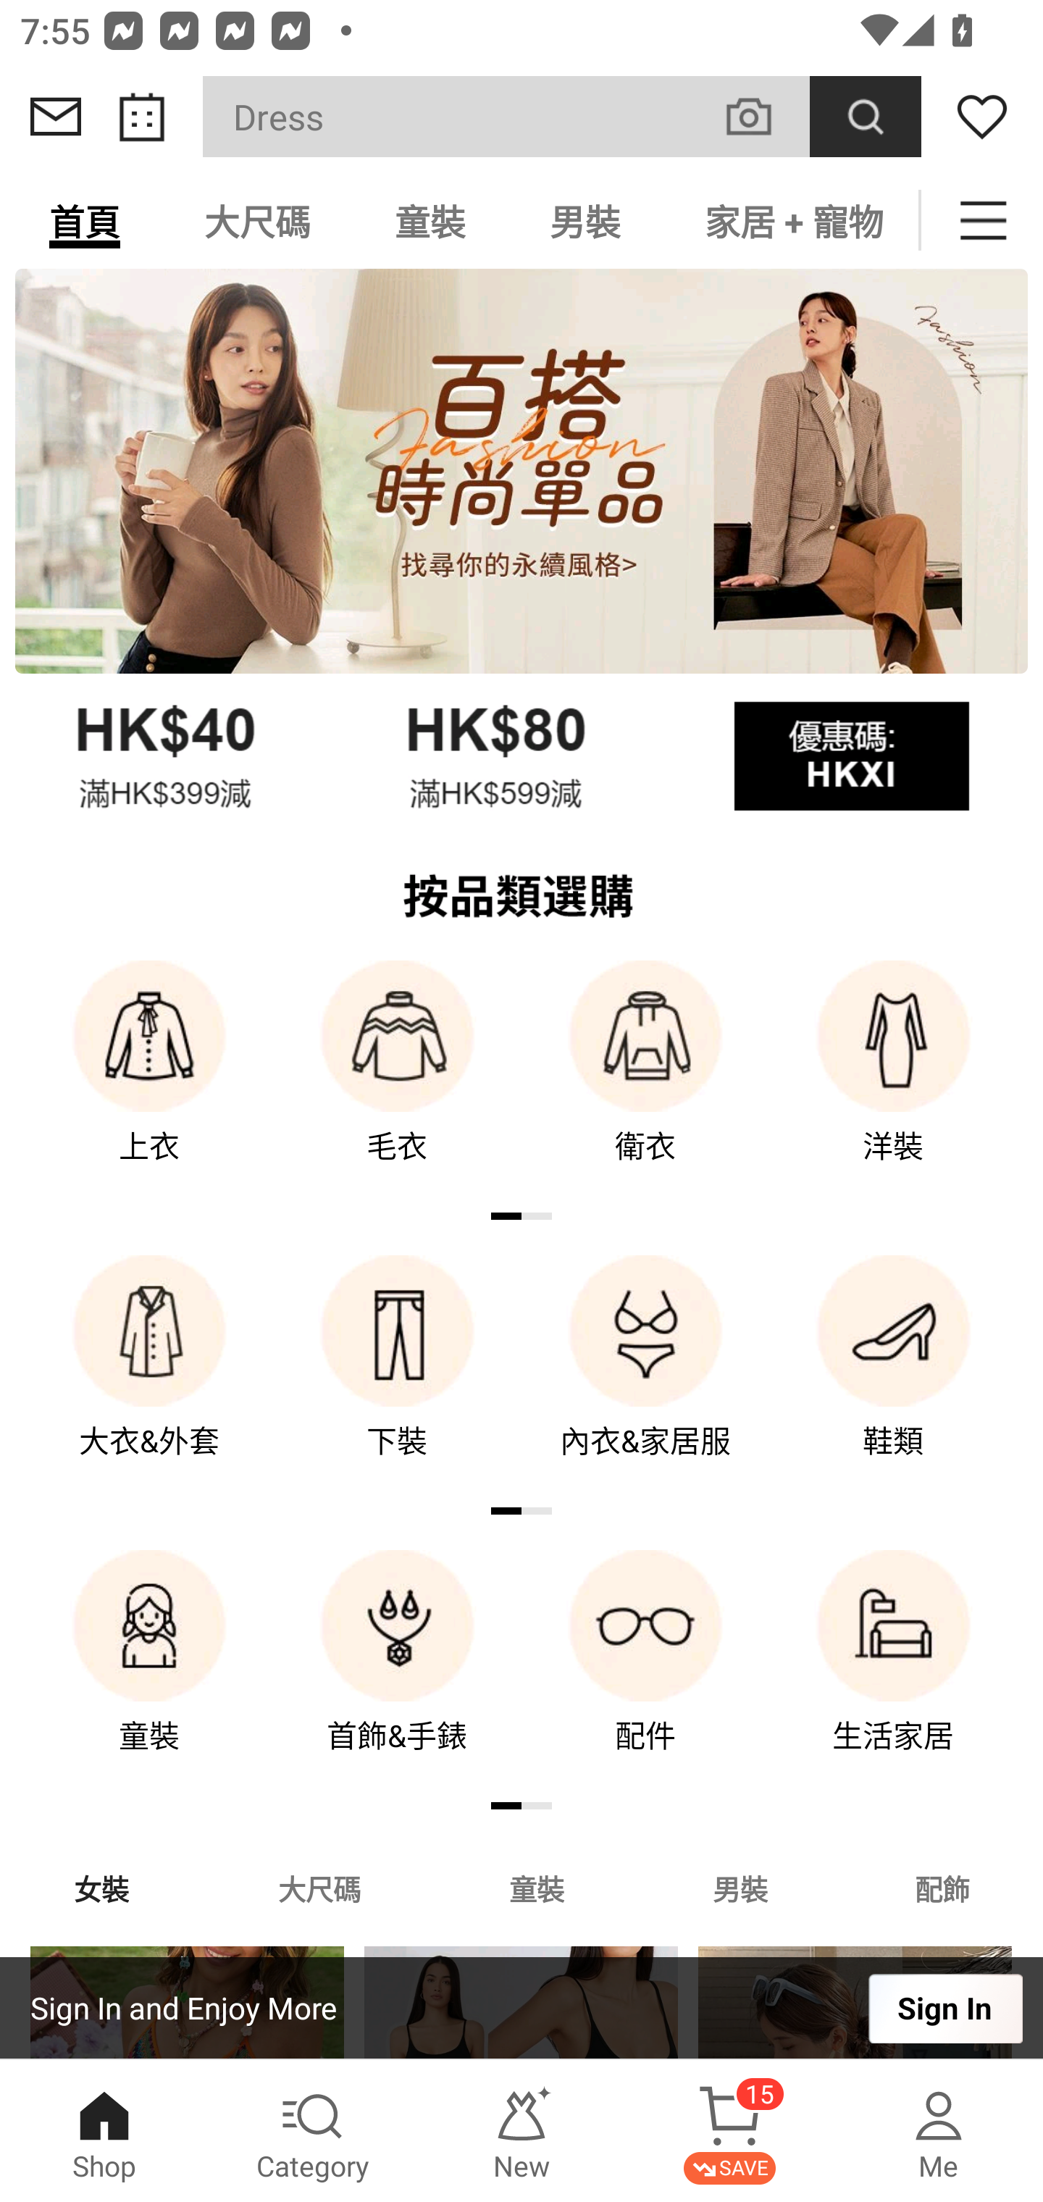 This screenshot has height=2202, width=1043. Describe the element at coordinates (149, 1671) in the screenshot. I see `童裝` at that location.